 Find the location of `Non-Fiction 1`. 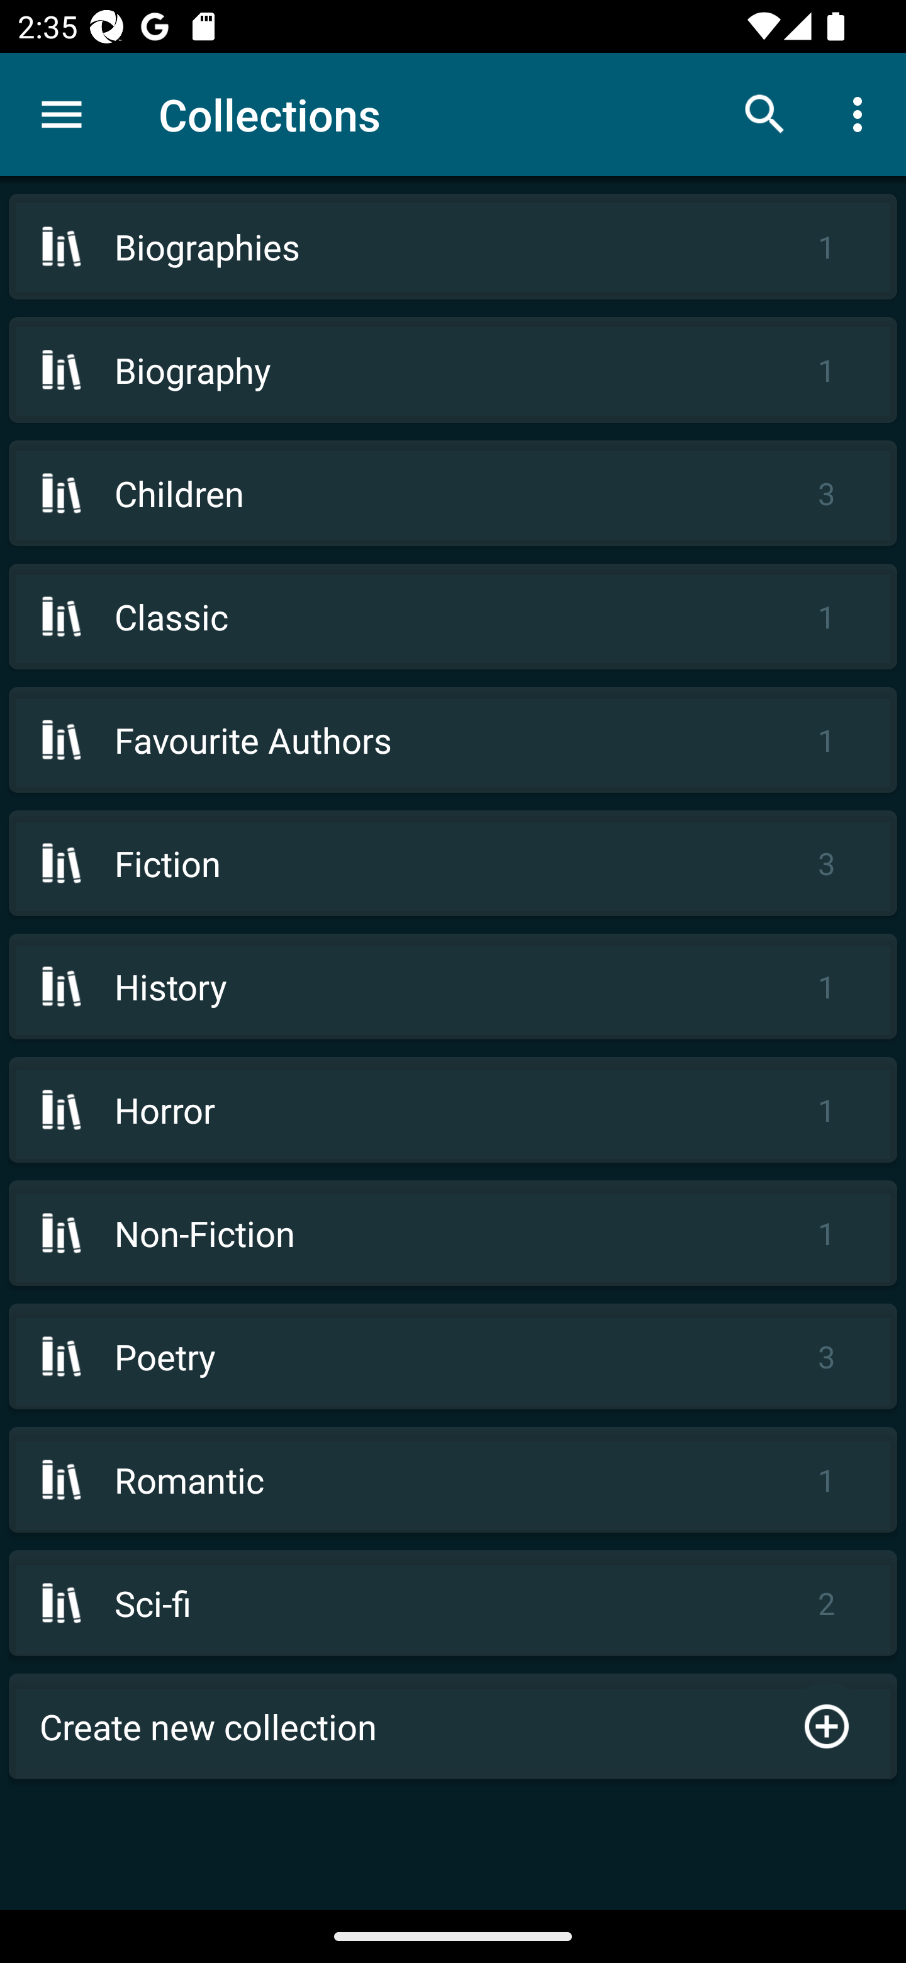

Non-Fiction 1 is located at coordinates (453, 1233).